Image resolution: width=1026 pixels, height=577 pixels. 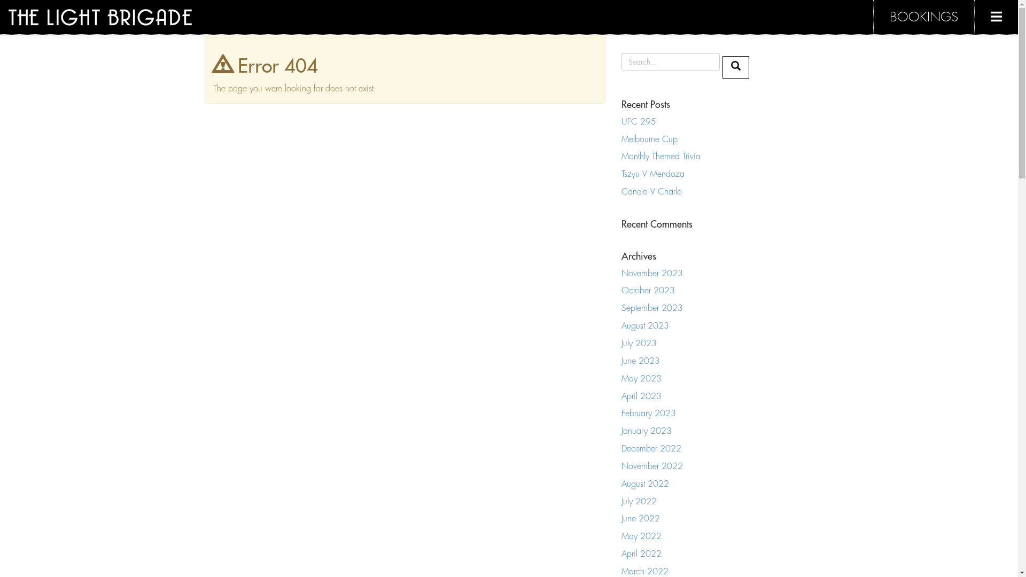 I want to click on June 2023, so click(x=640, y=361).